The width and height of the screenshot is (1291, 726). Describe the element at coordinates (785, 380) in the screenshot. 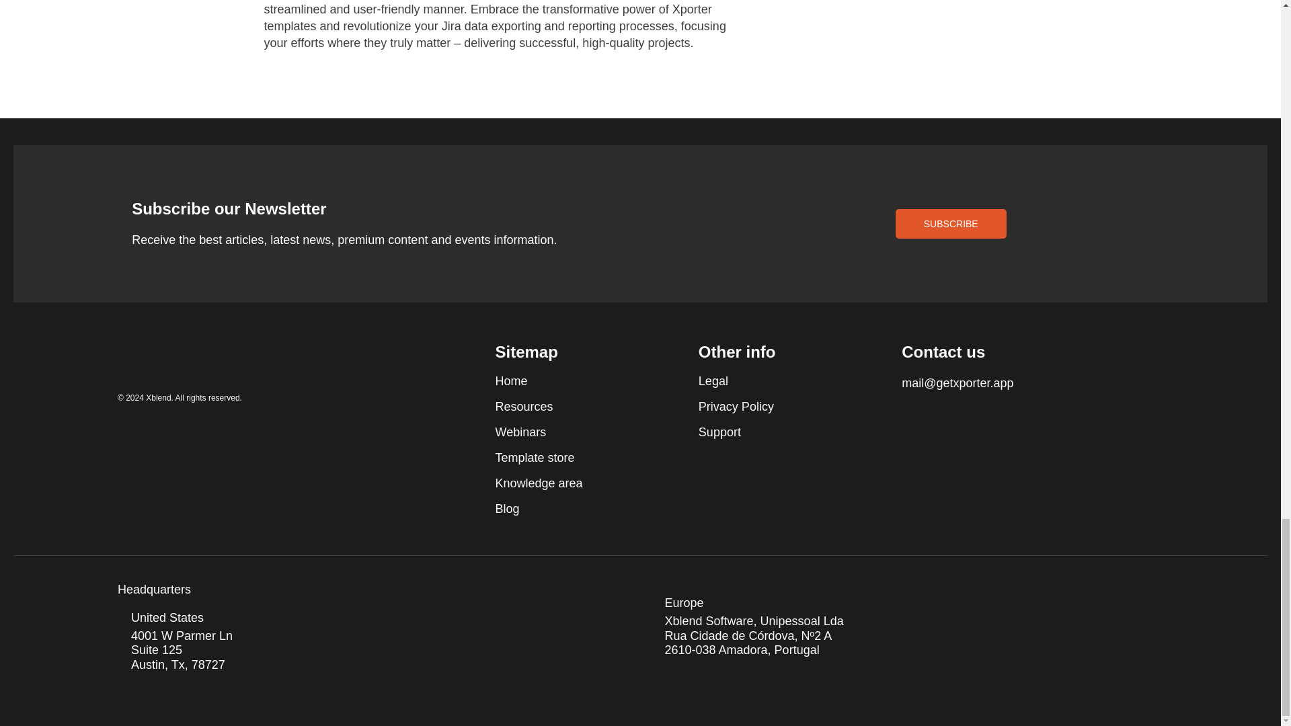

I see `Legal` at that location.